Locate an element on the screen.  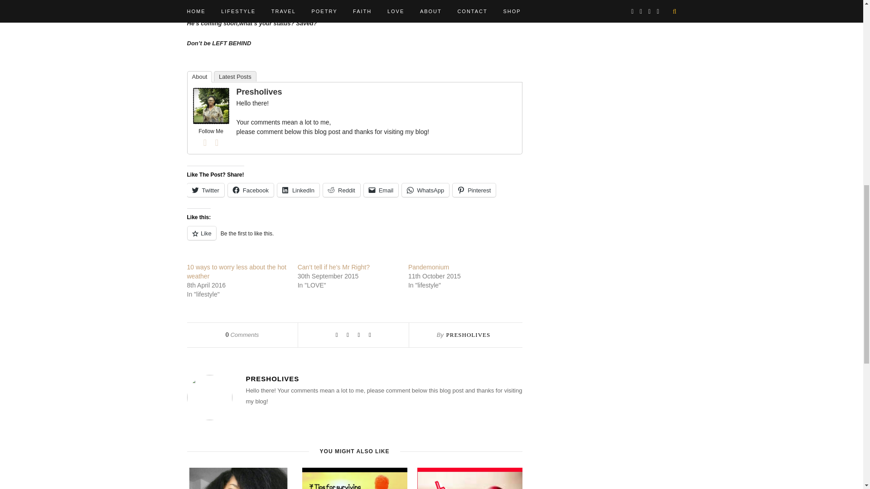
Presholives is located at coordinates (259, 91).